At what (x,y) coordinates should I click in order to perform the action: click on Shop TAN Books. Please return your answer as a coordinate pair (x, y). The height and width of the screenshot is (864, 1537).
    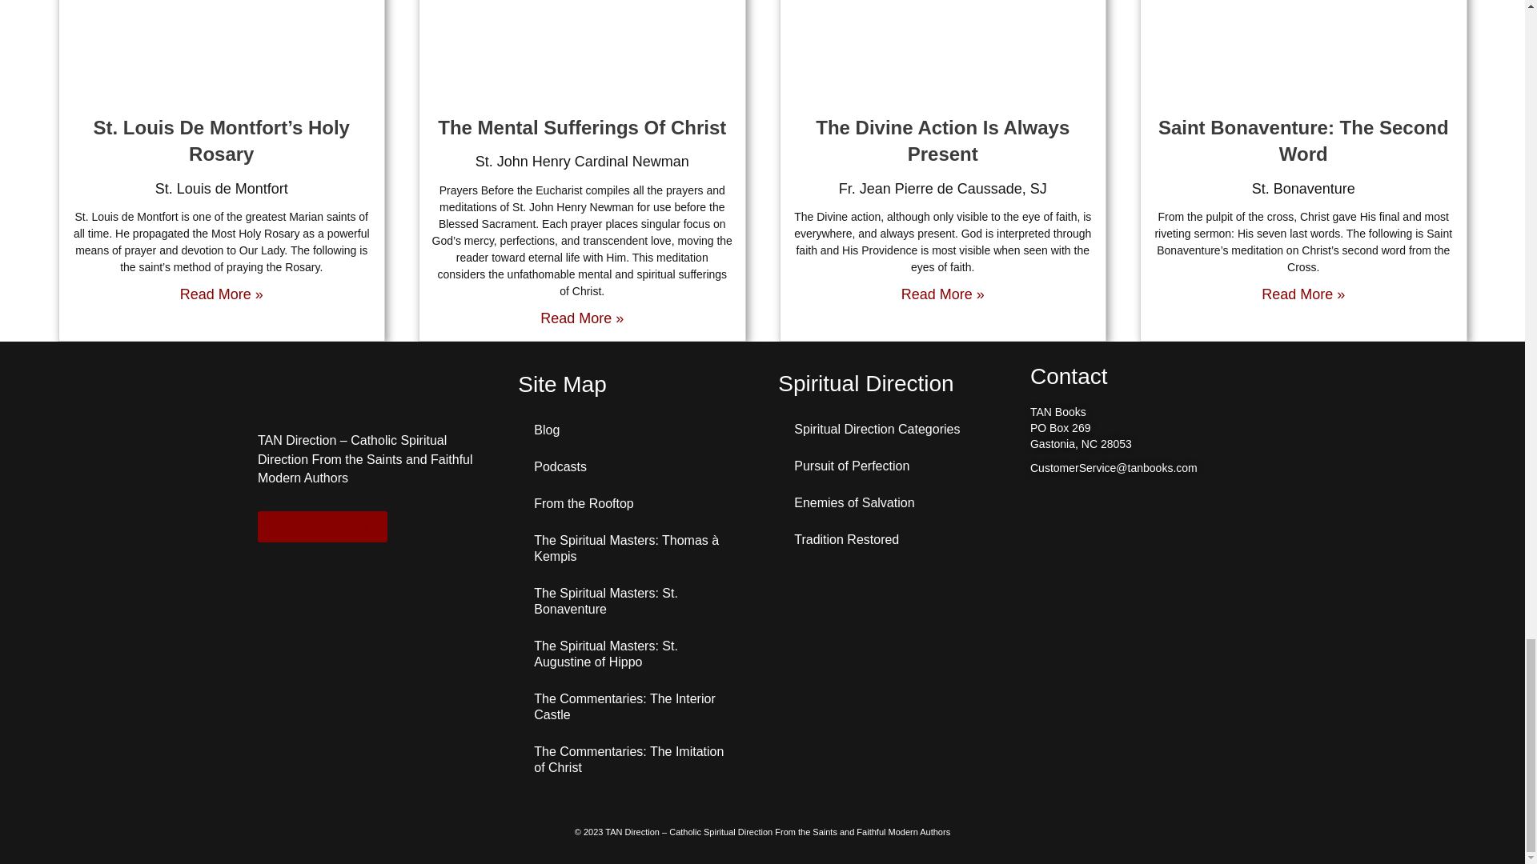
    Looking at the image, I should click on (322, 526).